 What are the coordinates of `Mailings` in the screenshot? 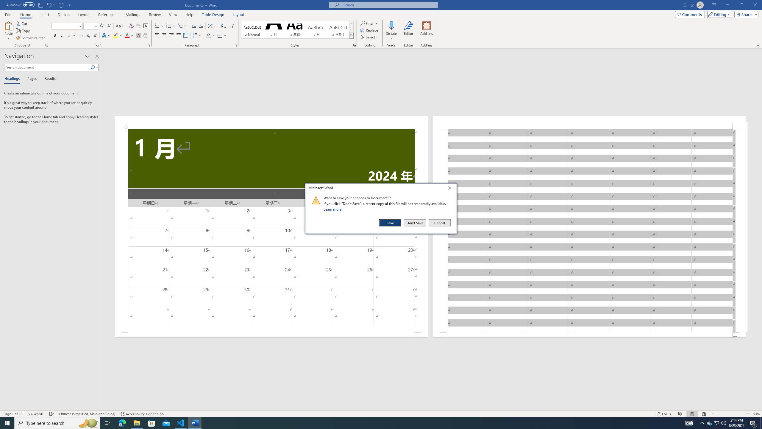 It's located at (133, 15).